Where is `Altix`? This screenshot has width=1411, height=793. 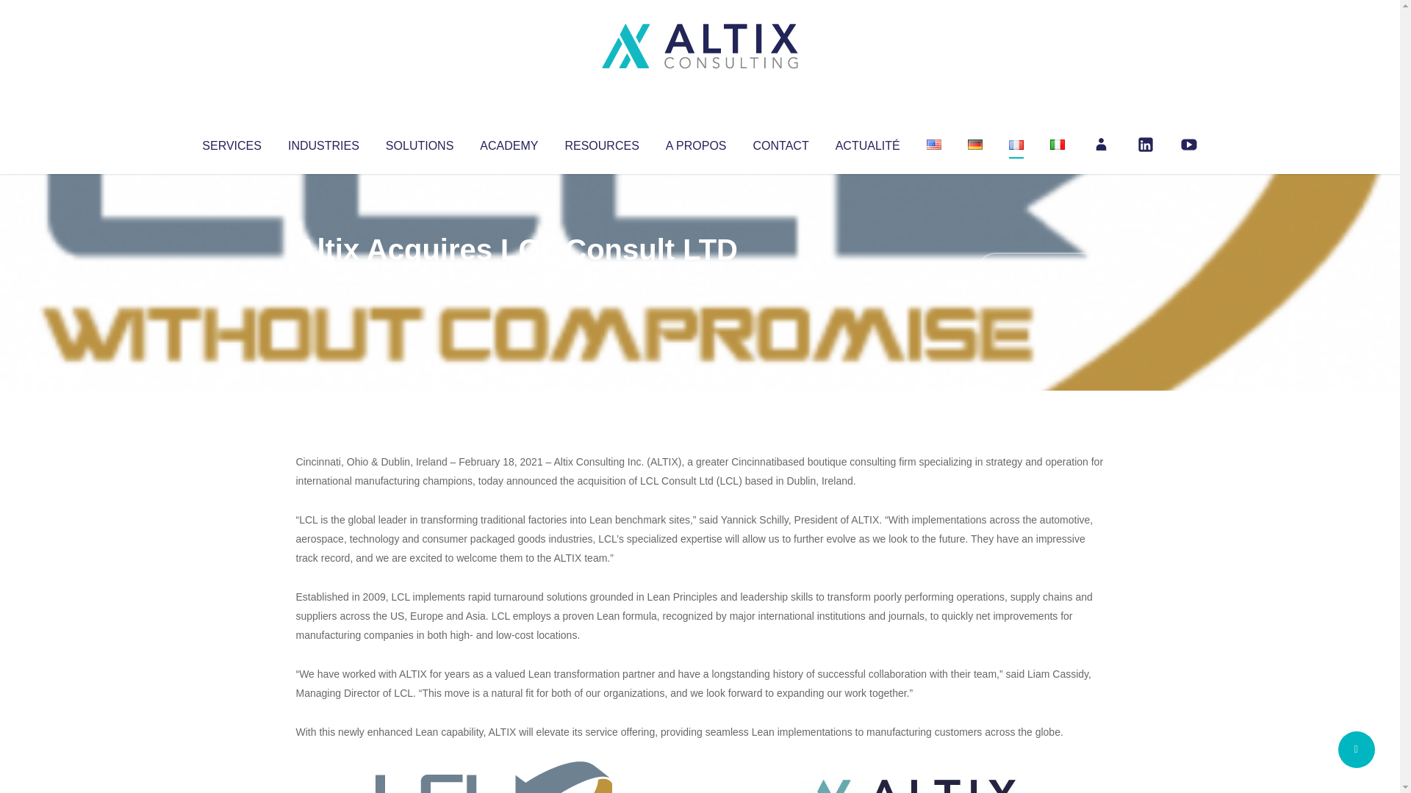 Altix is located at coordinates (323, 279).